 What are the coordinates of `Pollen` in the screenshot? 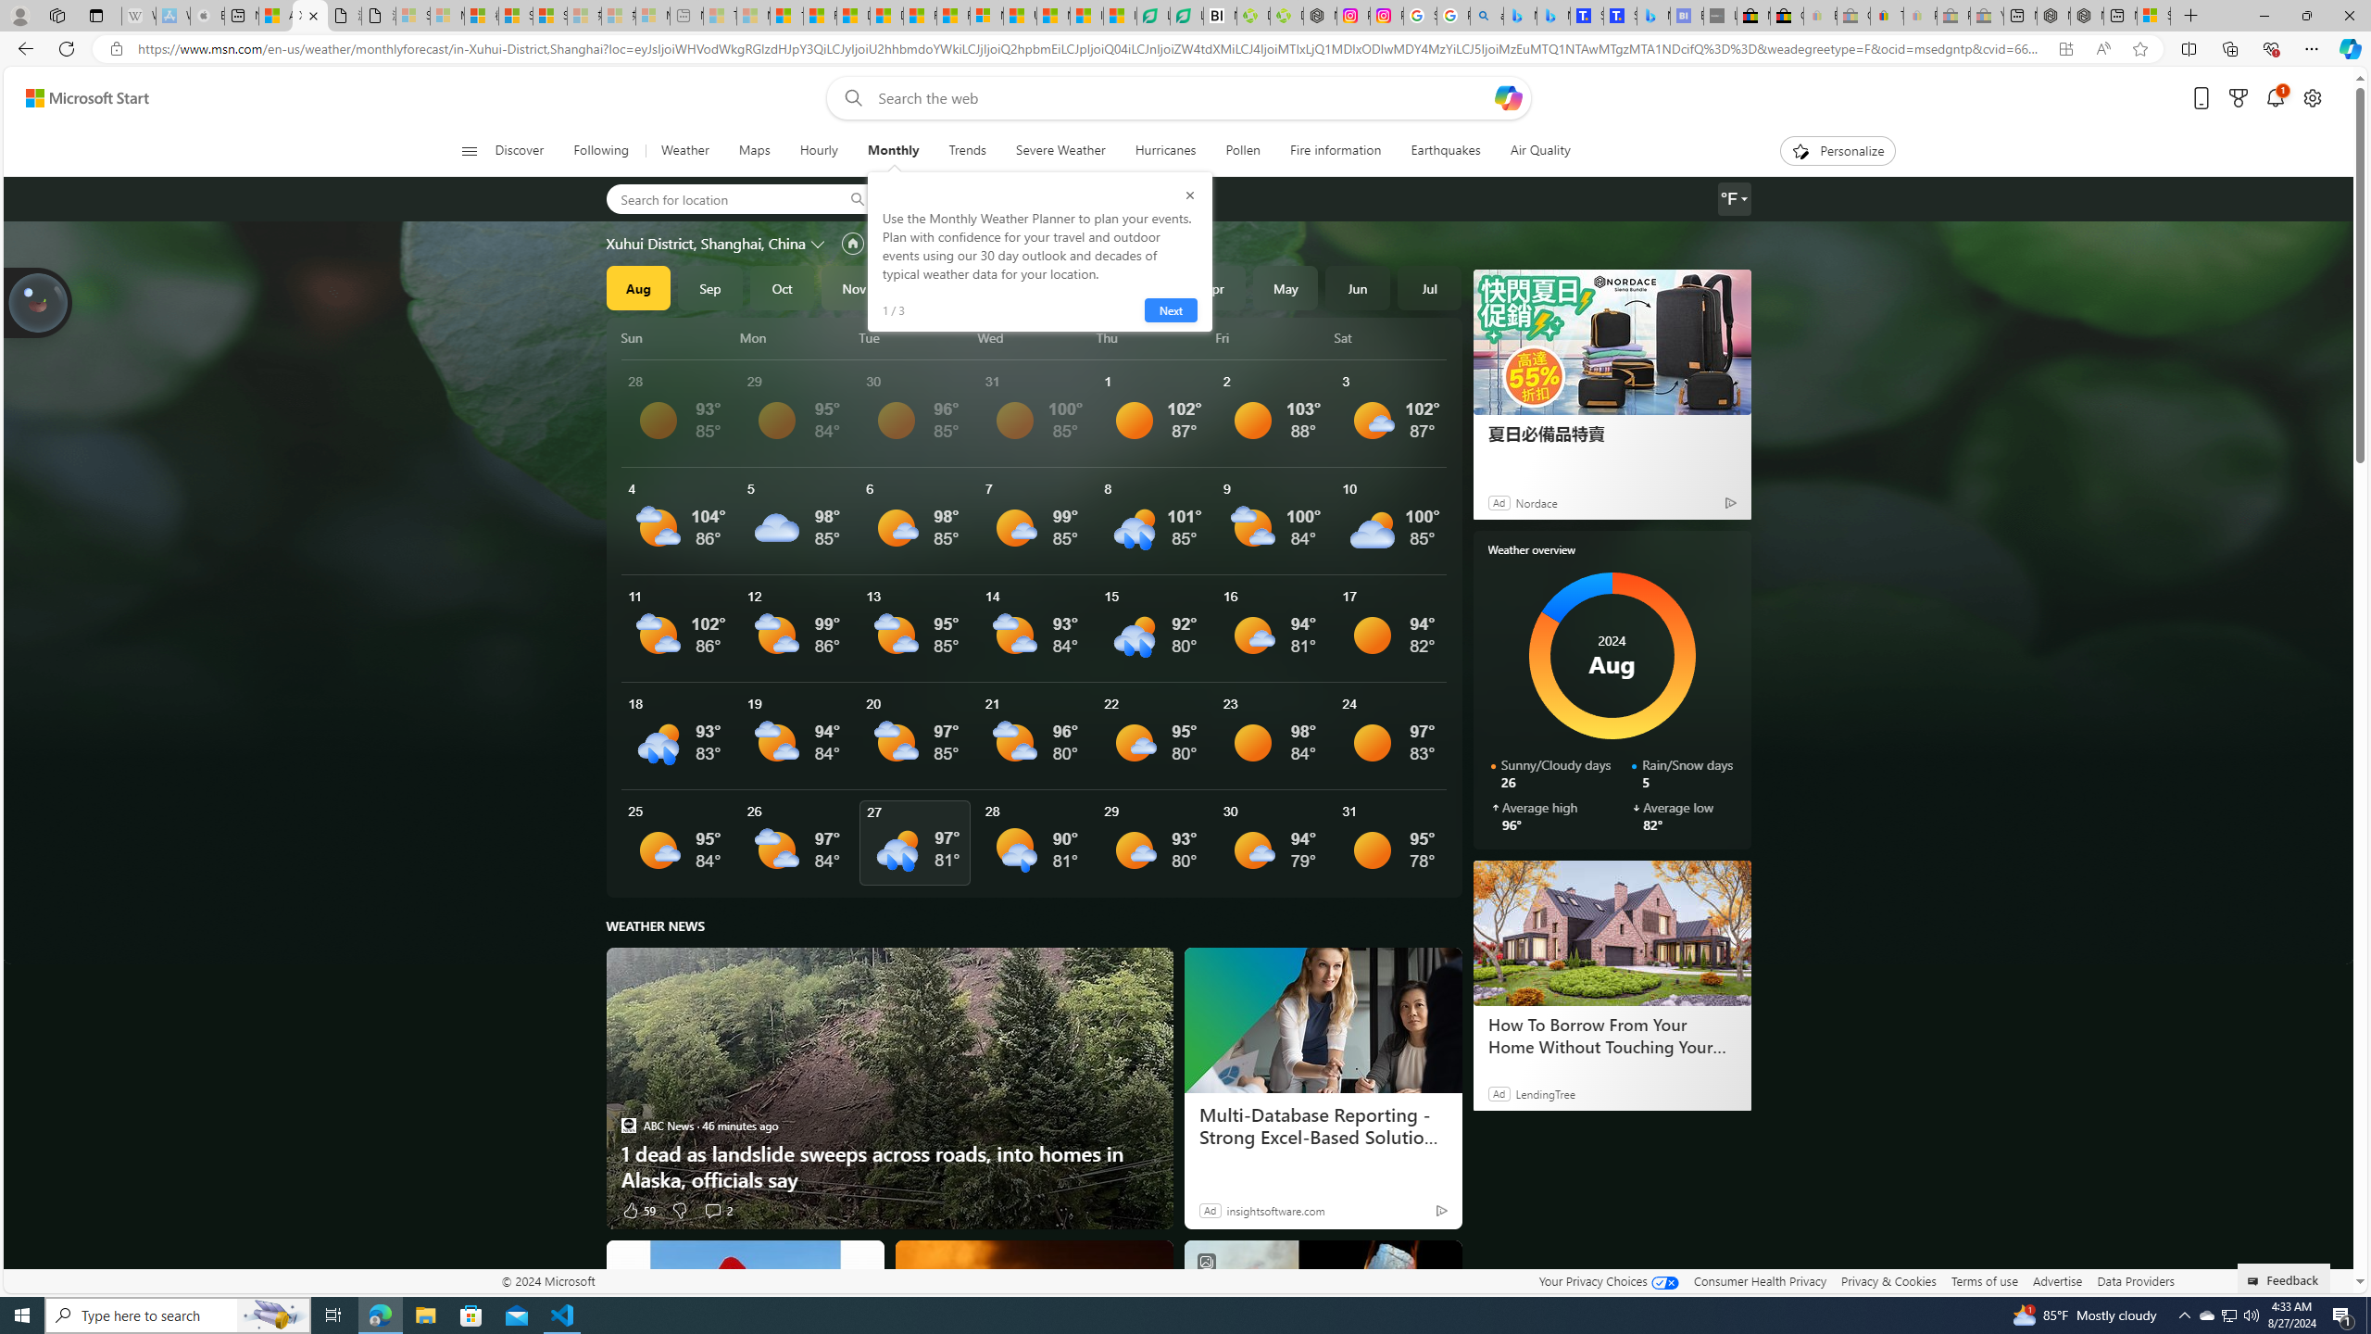 It's located at (1243, 151).